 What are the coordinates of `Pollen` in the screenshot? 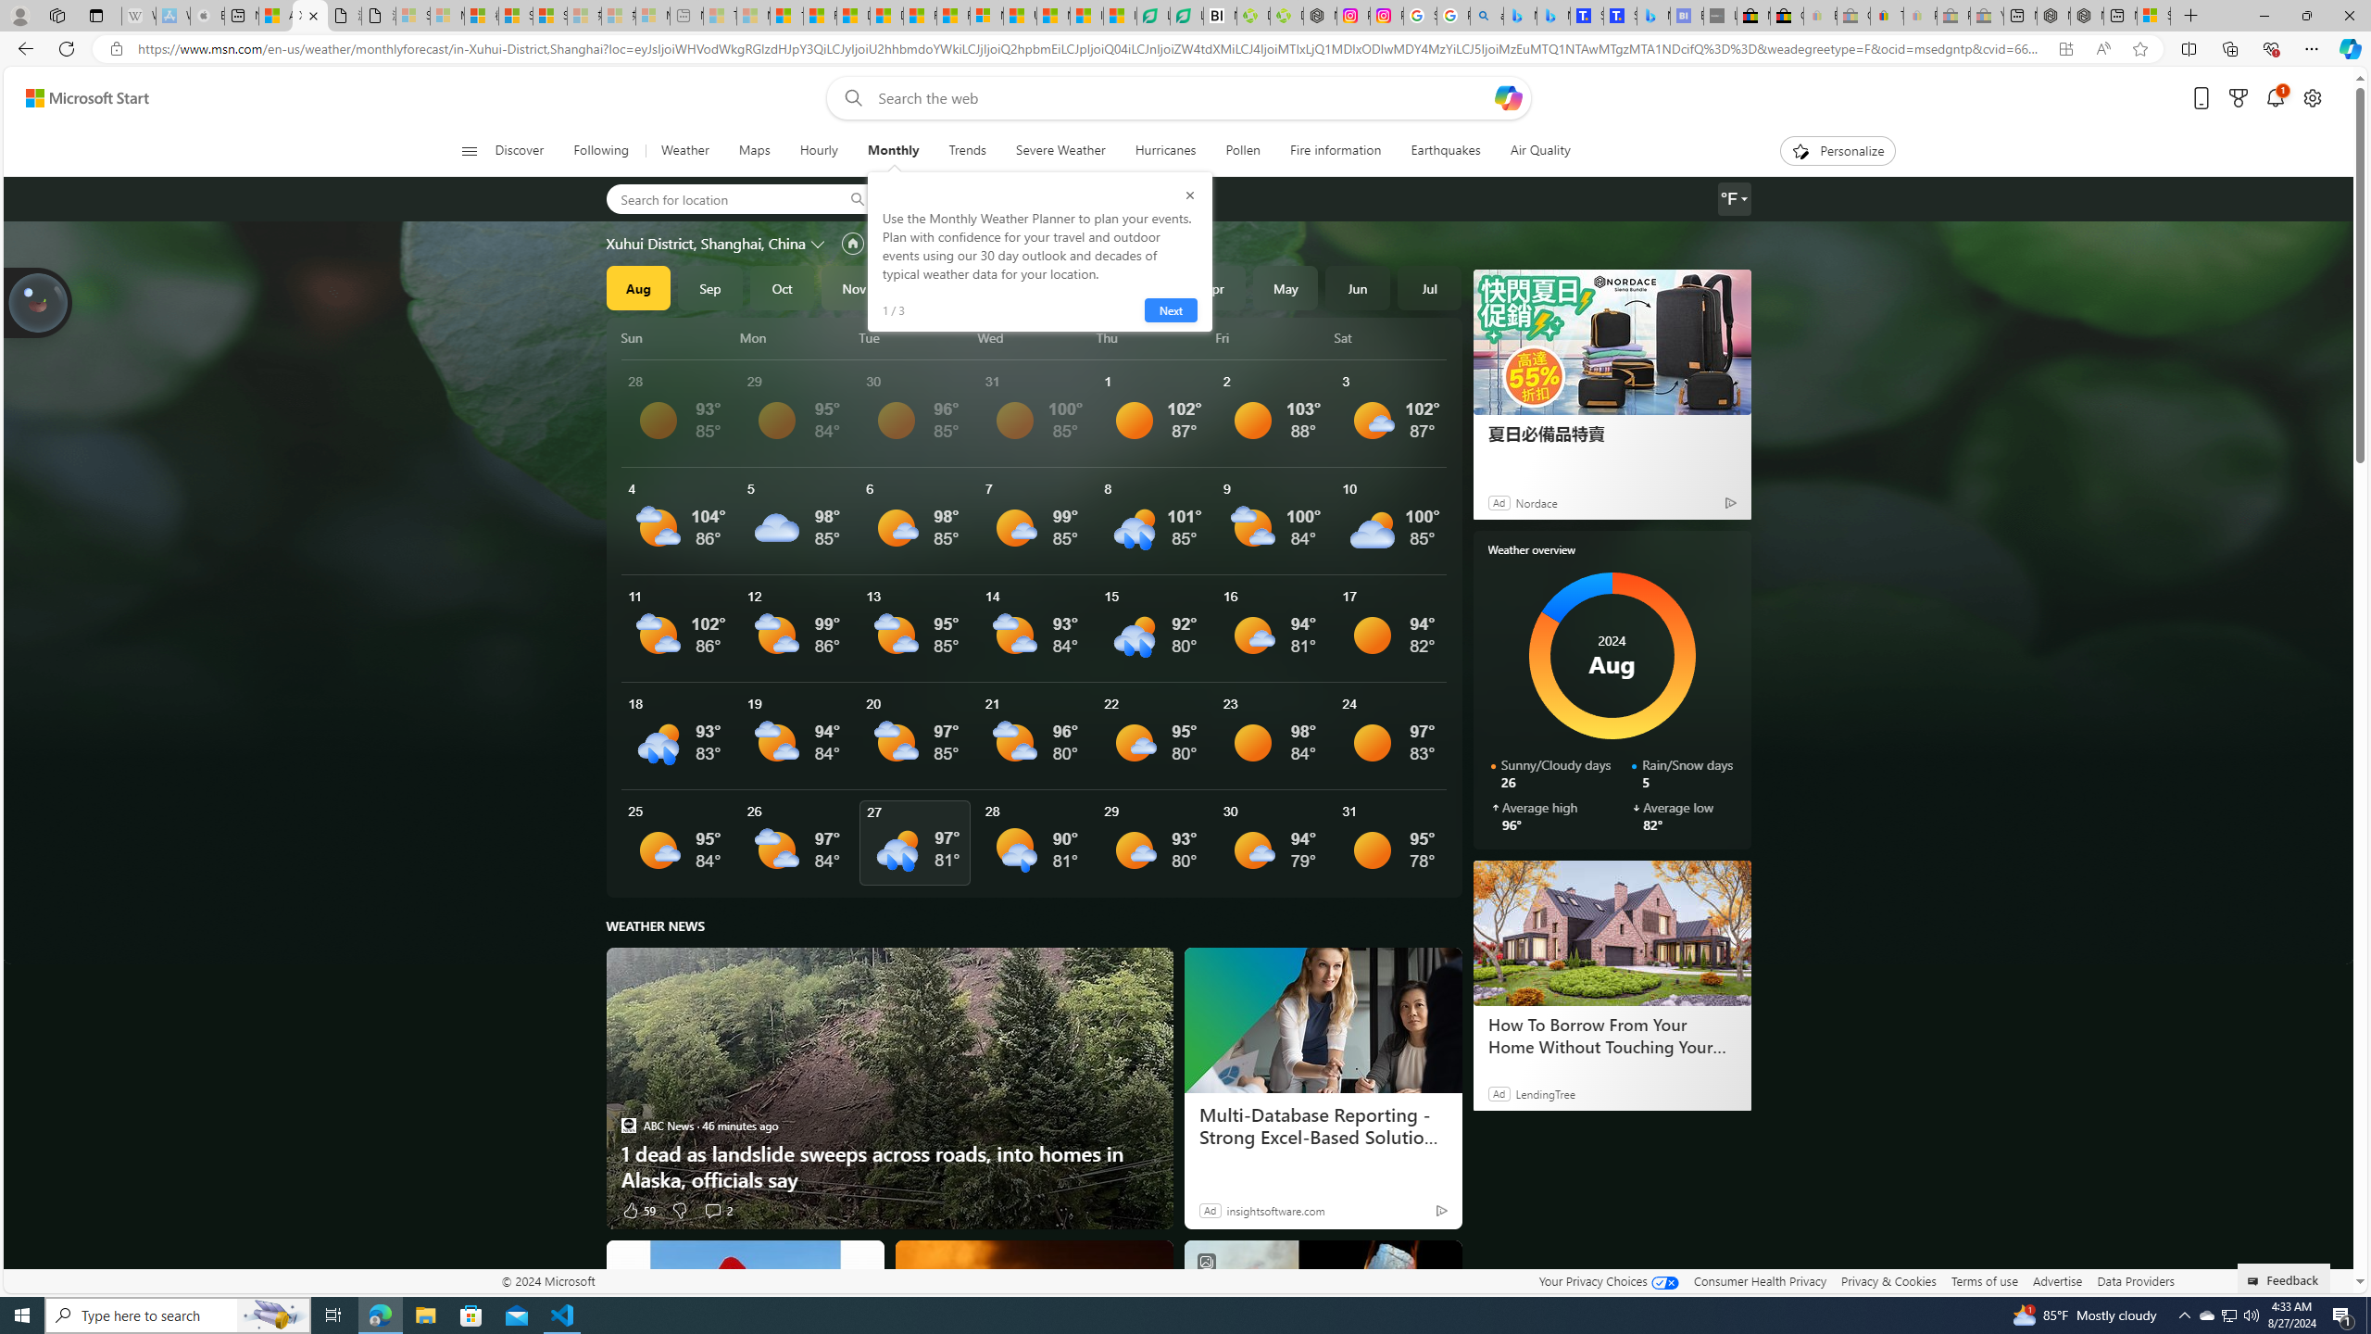 It's located at (1243, 151).